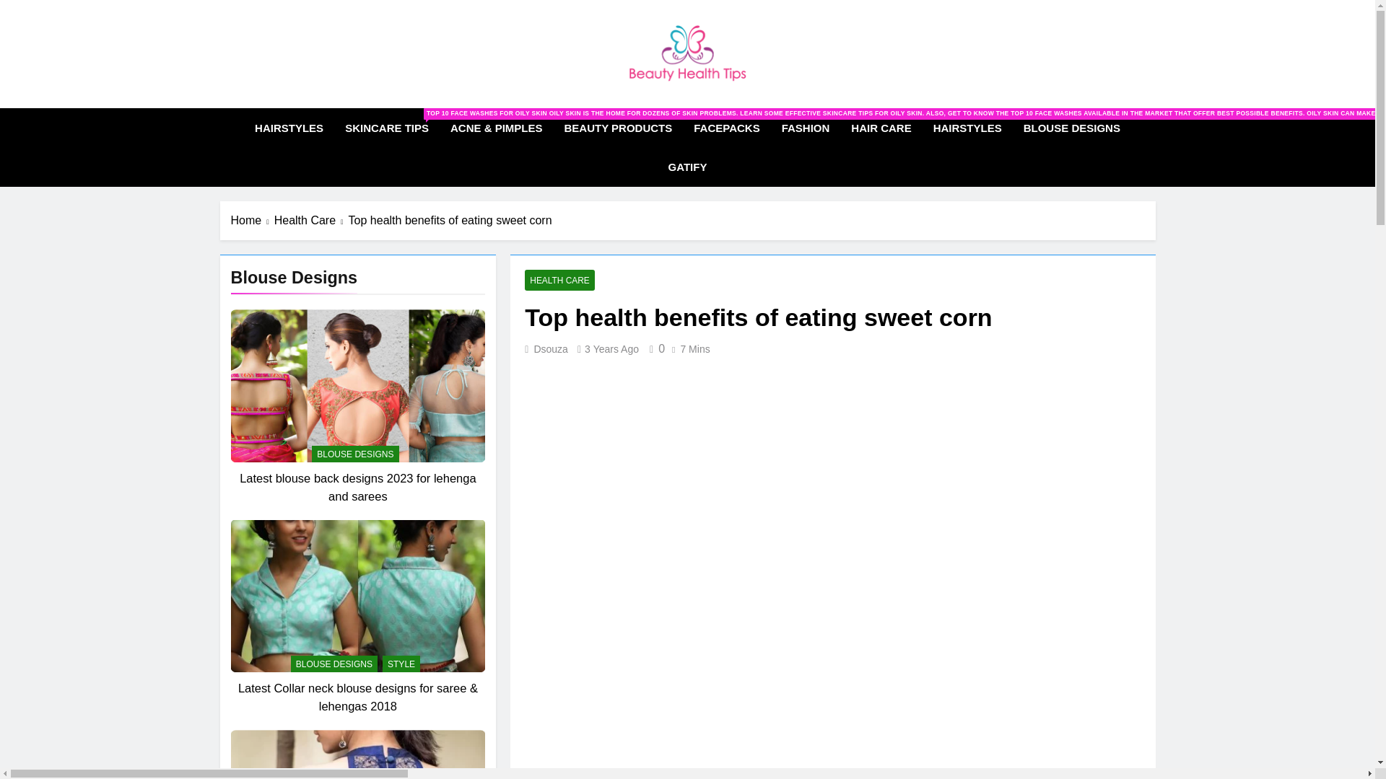  What do you see at coordinates (1071, 128) in the screenshot?
I see `BLOUSE DESIGNS` at bounding box center [1071, 128].